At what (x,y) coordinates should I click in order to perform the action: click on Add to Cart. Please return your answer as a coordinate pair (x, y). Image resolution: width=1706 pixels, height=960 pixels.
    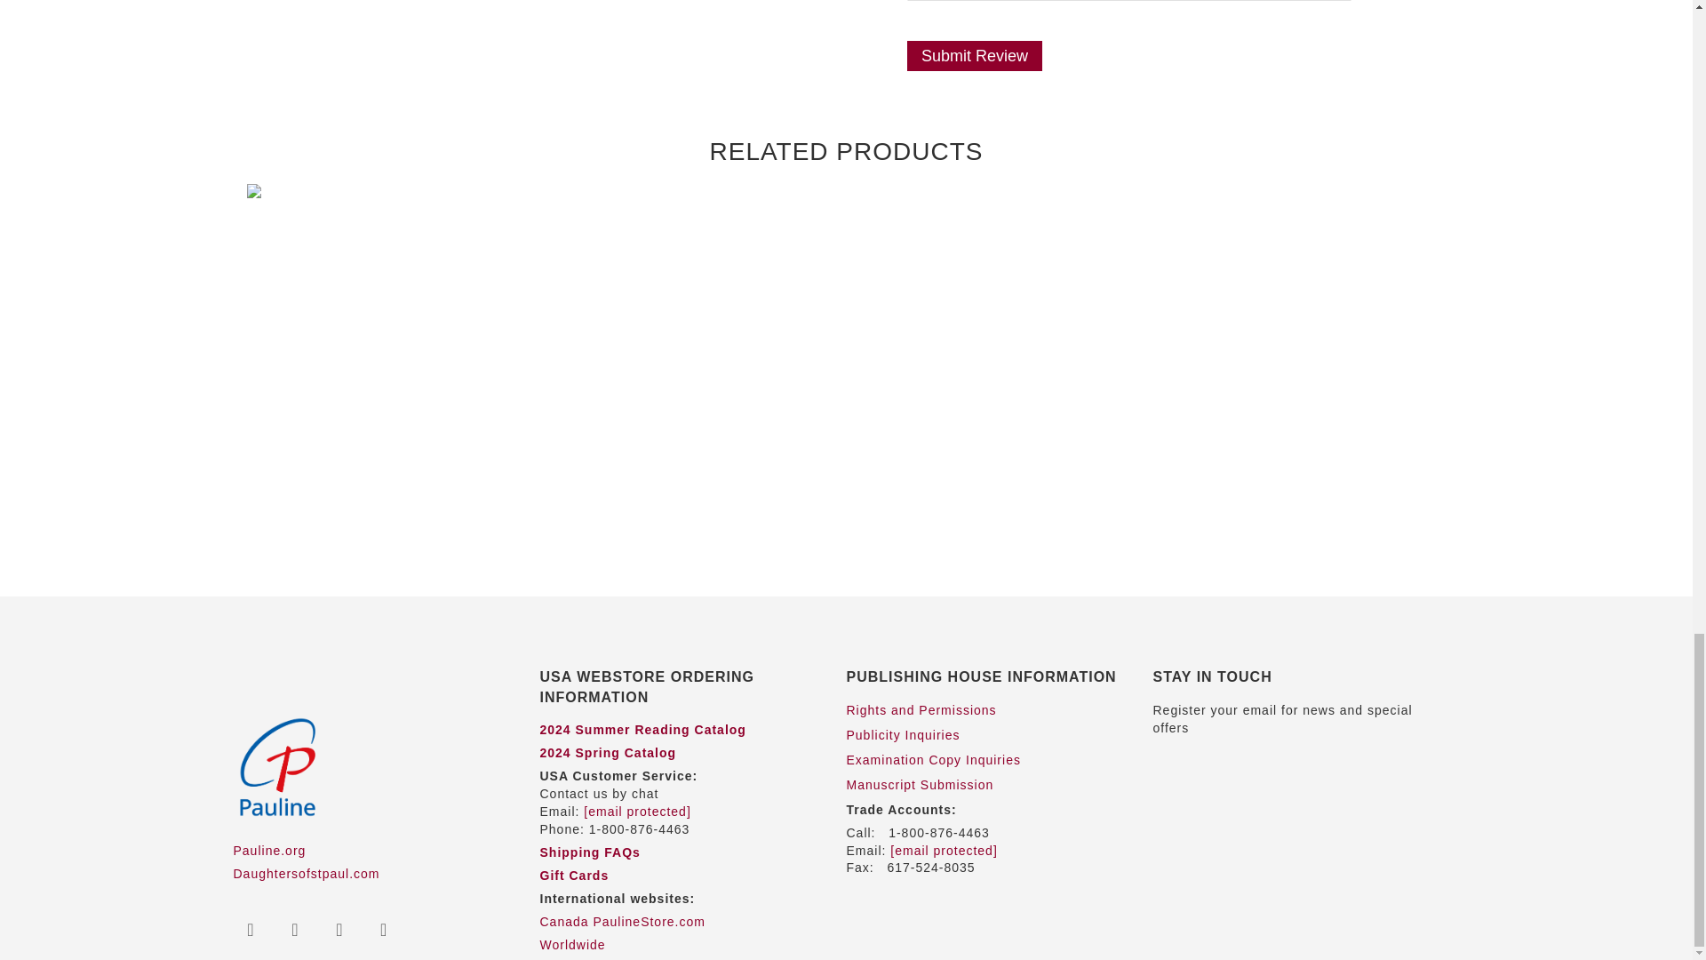
    Looking at the image, I should click on (1082, 516).